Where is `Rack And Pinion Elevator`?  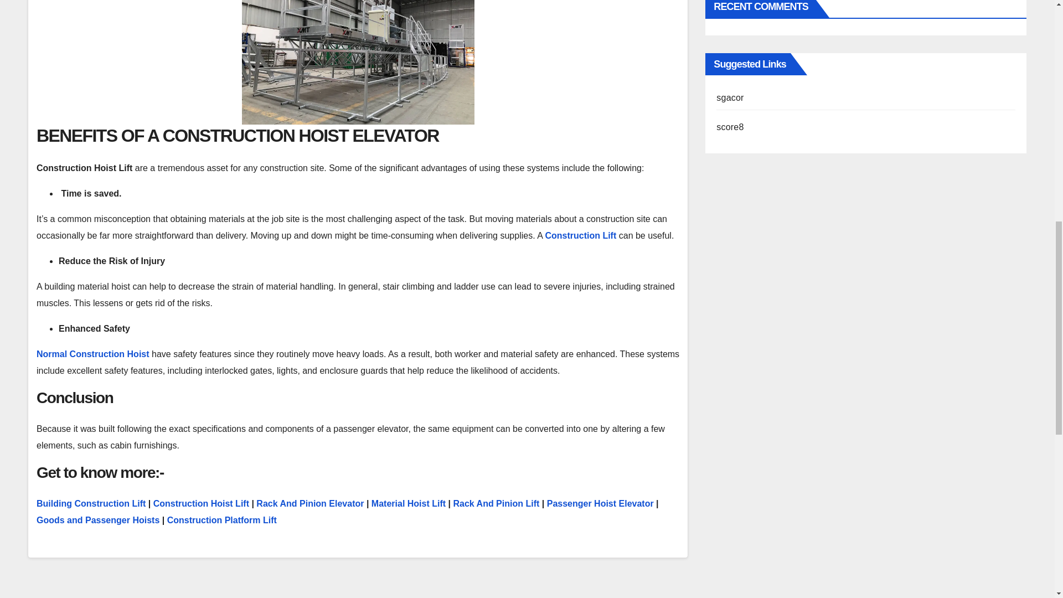 Rack And Pinion Elevator is located at coordinates (309, 503).